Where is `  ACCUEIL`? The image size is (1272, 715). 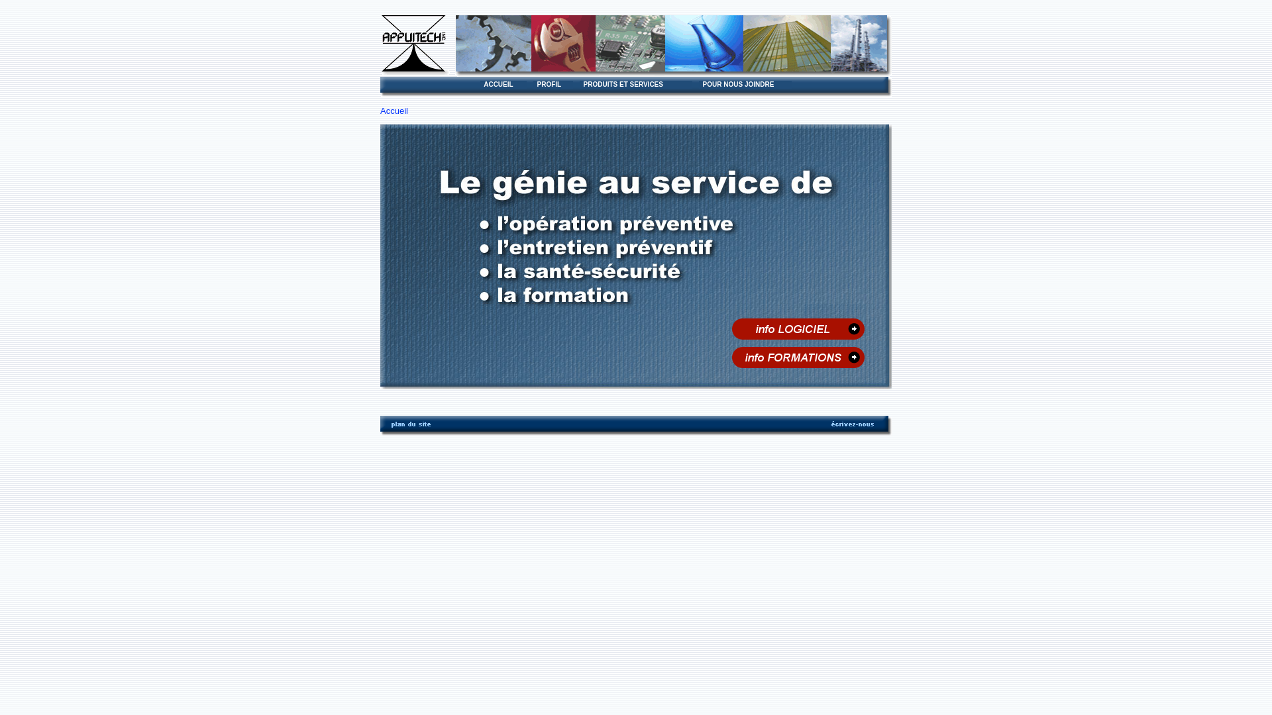   ACCUEIL is located at coordinates (503, 85).